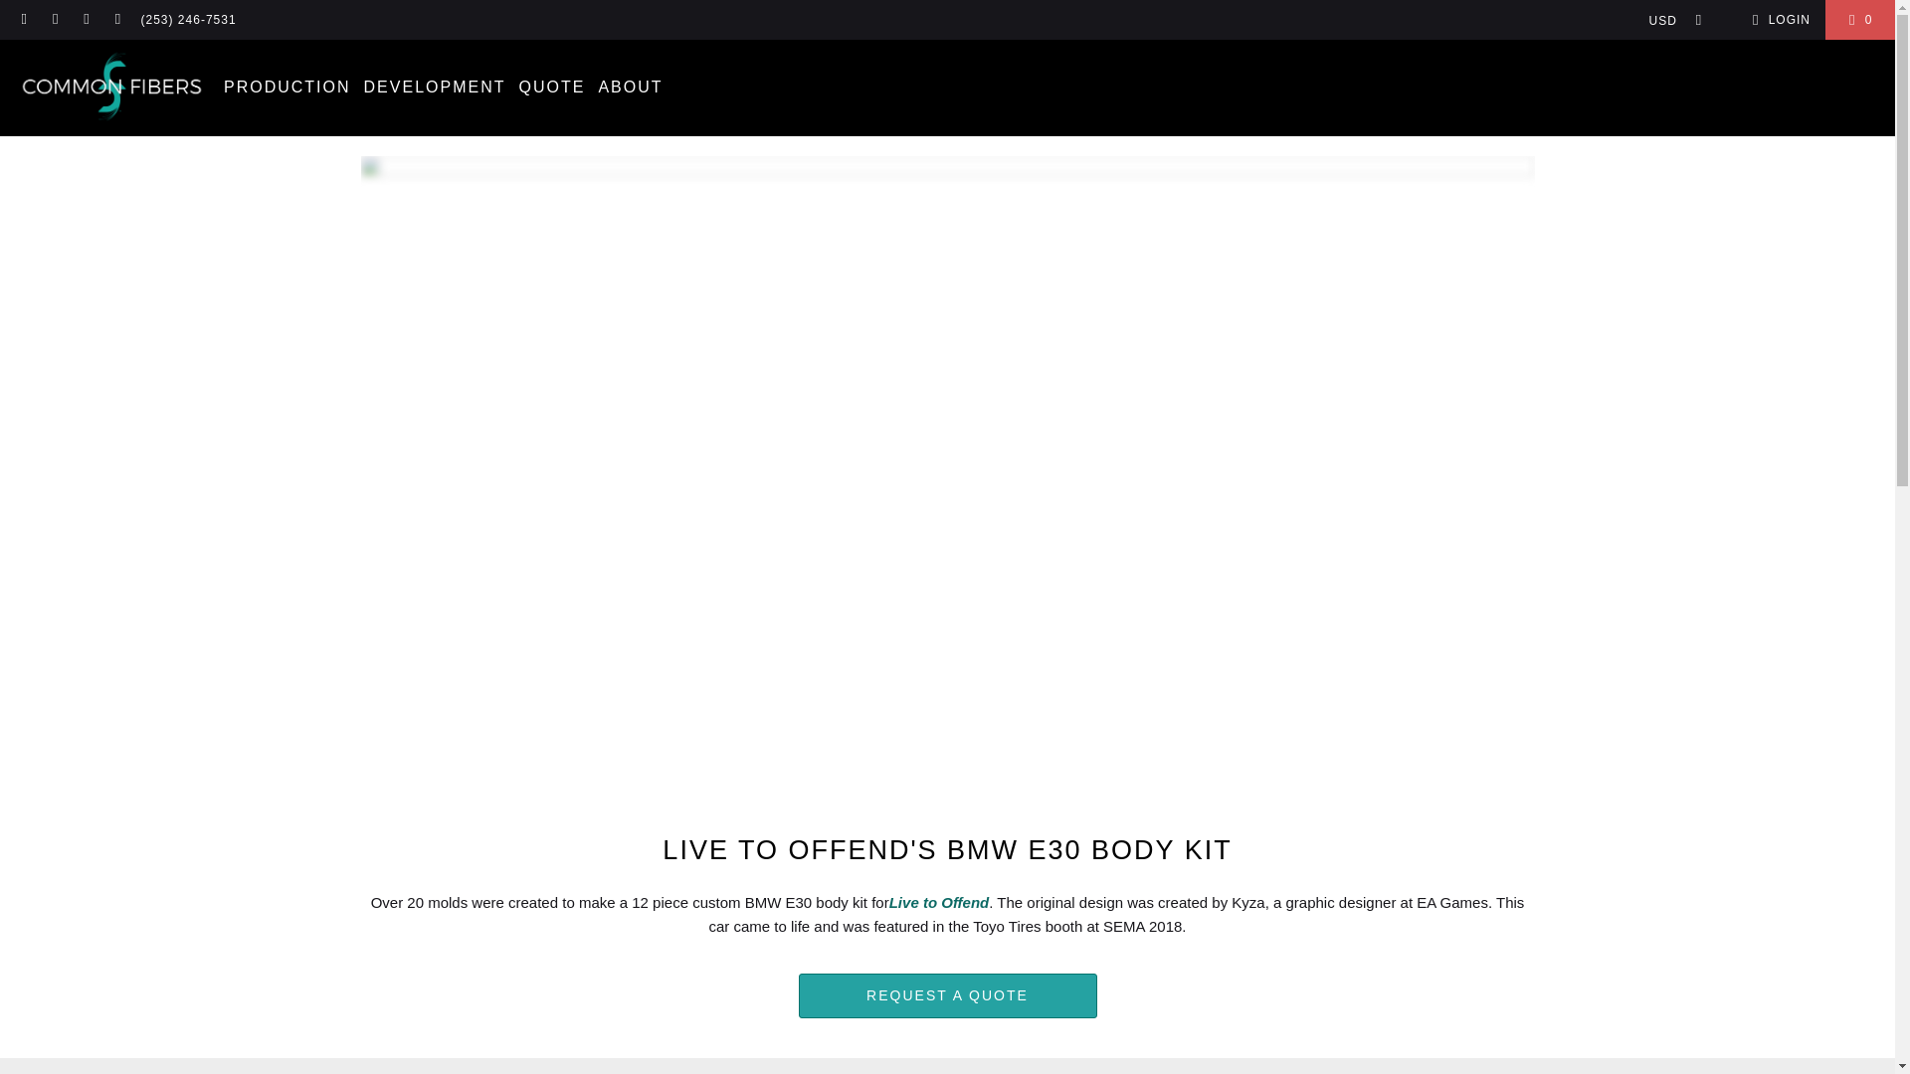 This screenshot has width=1910, height=1074. Describe the element at coordinates (1669, 20) in the screenshot. I see `USD` at that location.